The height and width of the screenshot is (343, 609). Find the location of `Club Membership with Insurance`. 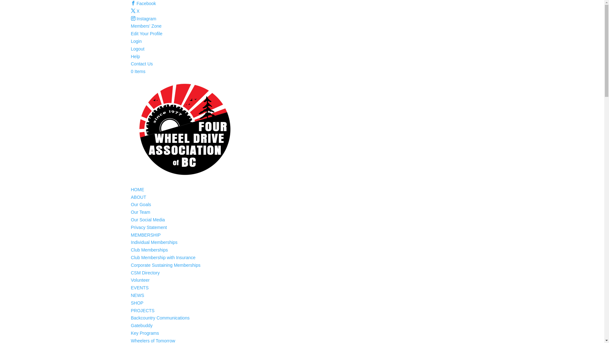

Club Membership with Insurance is located at coordinates (163, 258).